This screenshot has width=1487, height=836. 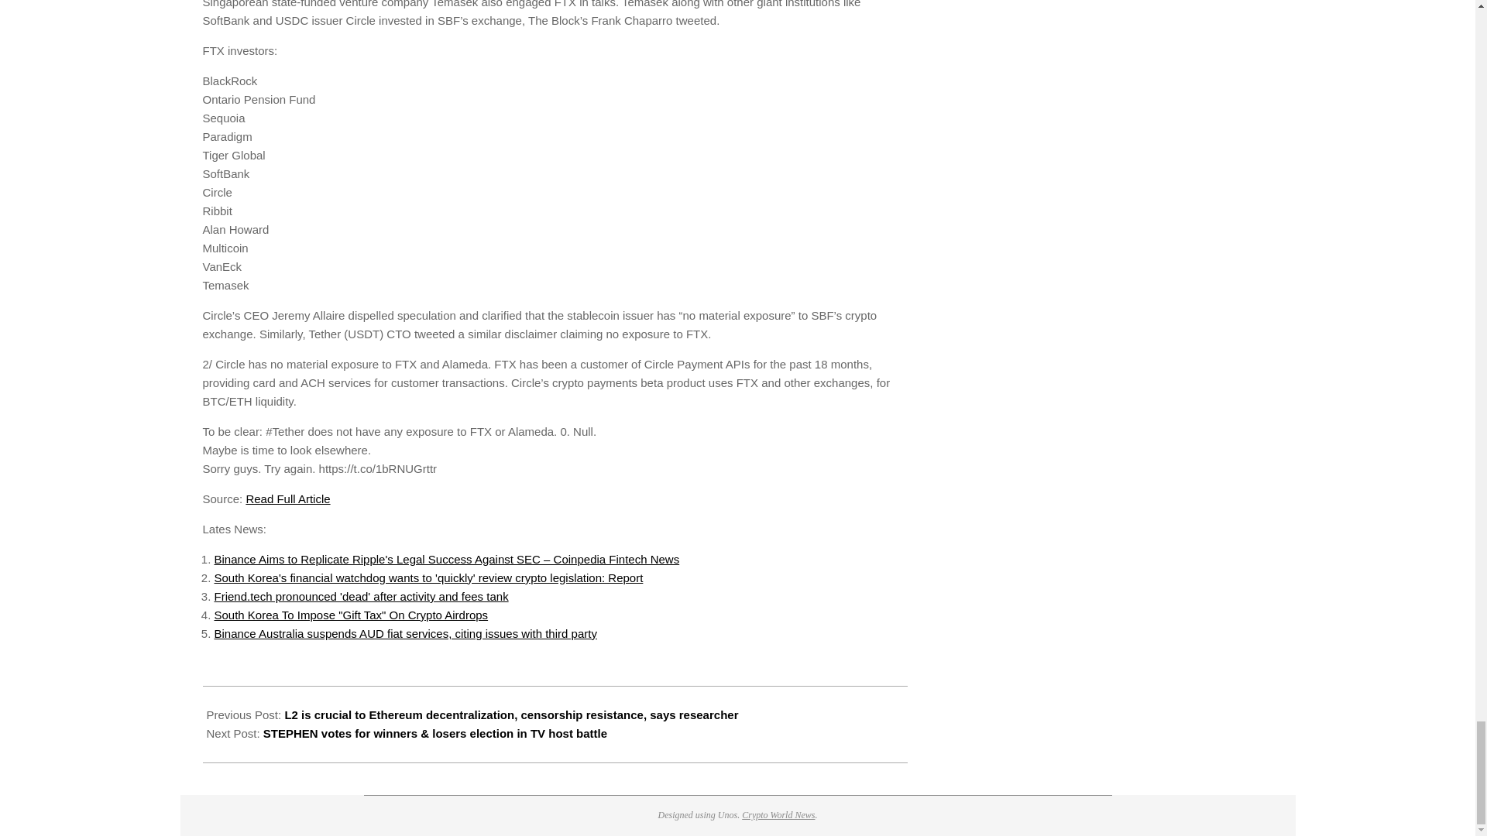 I want to click on Read Full Article, so click(x=287, y=499).